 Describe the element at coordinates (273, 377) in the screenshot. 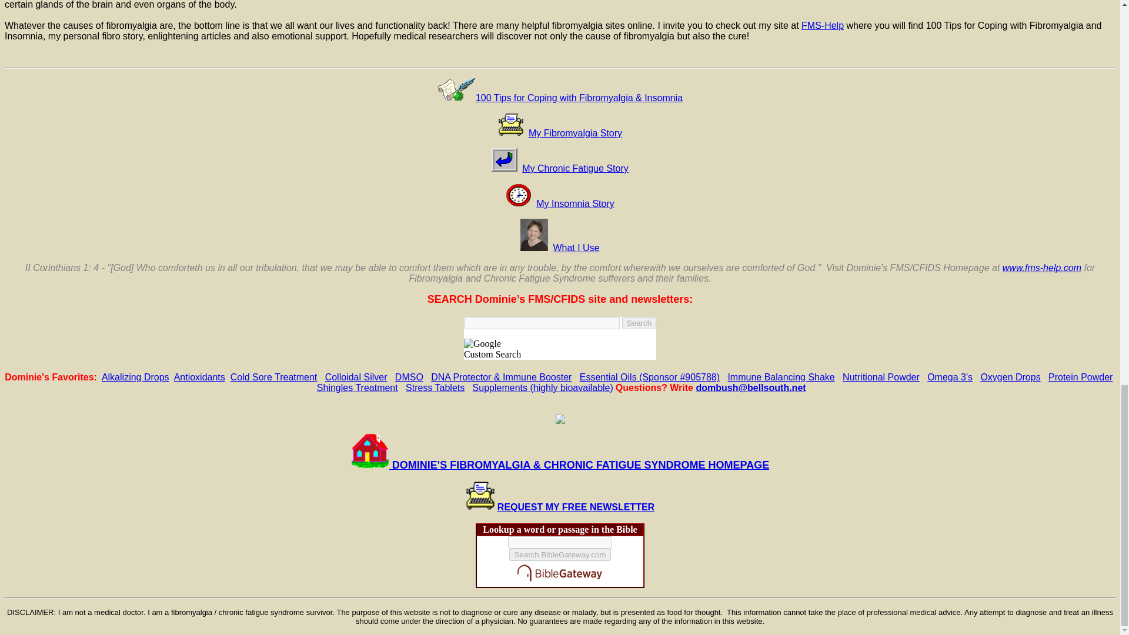

I see `Cold Sore Treatment` at that location.